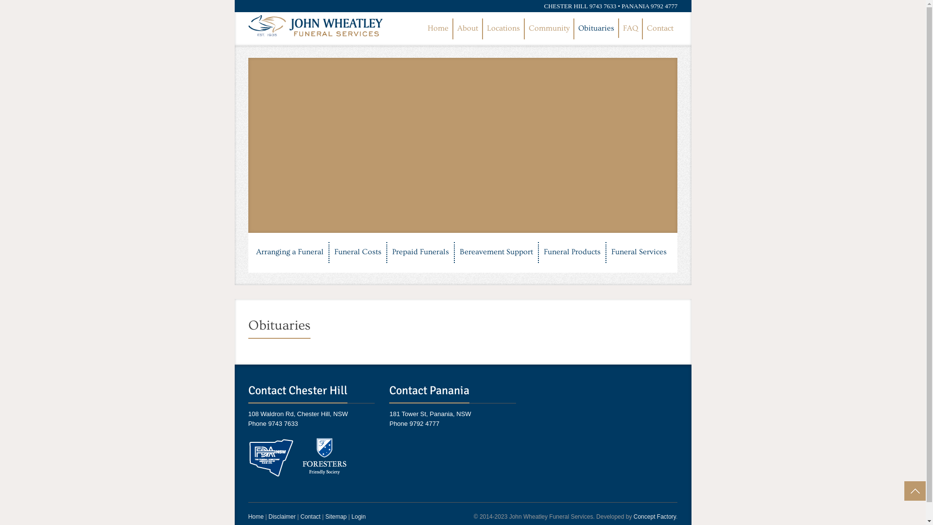 The image size is (933, 525). I want to click on Arranging a Funeral, so click(290, 253).